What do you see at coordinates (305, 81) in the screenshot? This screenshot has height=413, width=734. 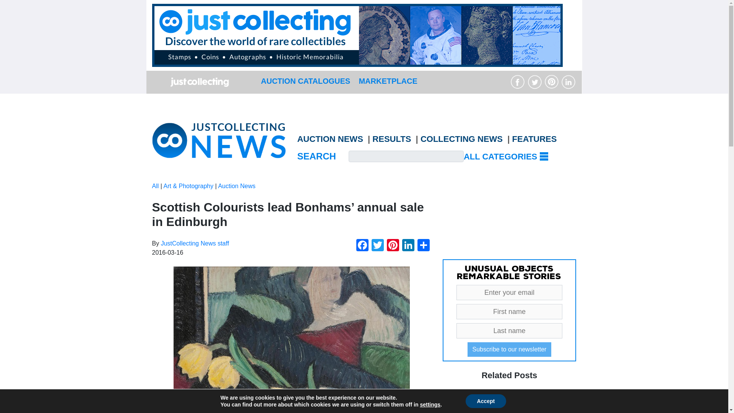 I see `AUCTION CATALOGUES` at bounding box center [305, 81].